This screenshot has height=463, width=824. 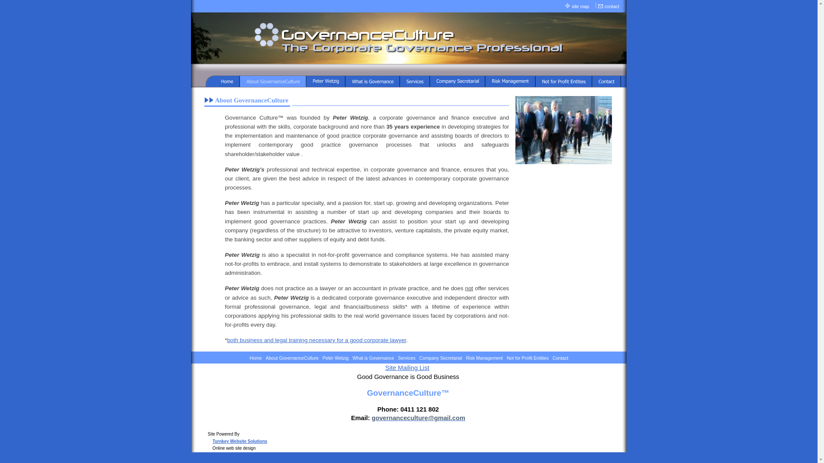 What do you see at coordinates (256, 358) in the screenshot?
I see `Home` at bounding box center [256, 358].